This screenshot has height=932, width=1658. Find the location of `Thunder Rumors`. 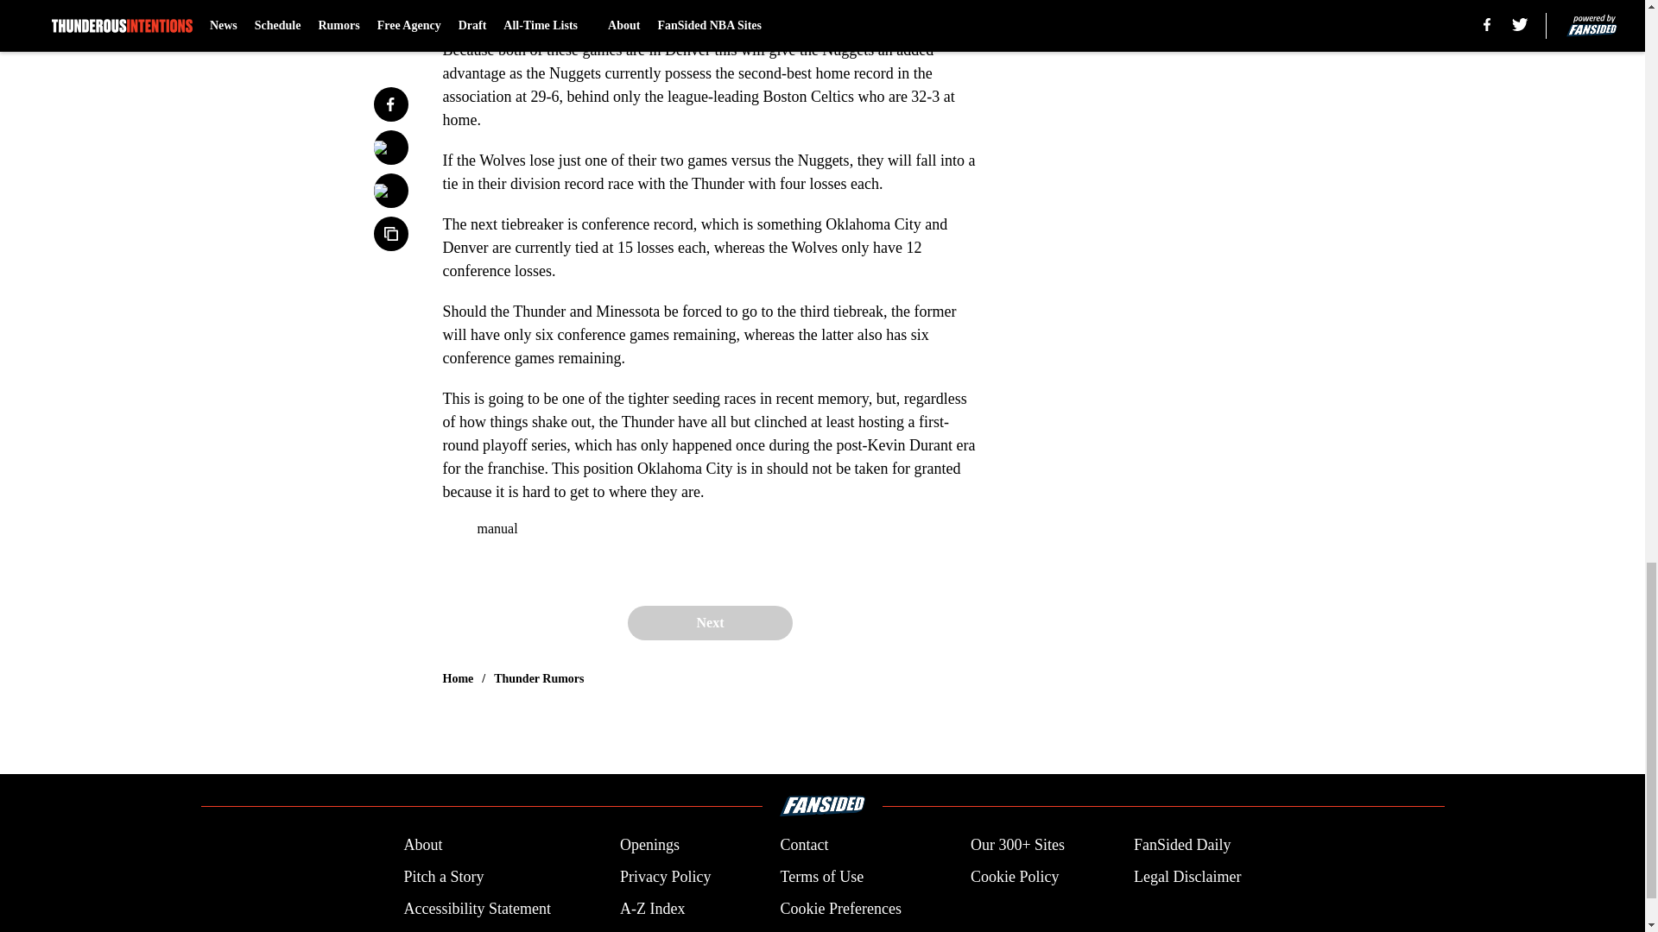

Thunder Rumors is located at coordinates (539, 678).